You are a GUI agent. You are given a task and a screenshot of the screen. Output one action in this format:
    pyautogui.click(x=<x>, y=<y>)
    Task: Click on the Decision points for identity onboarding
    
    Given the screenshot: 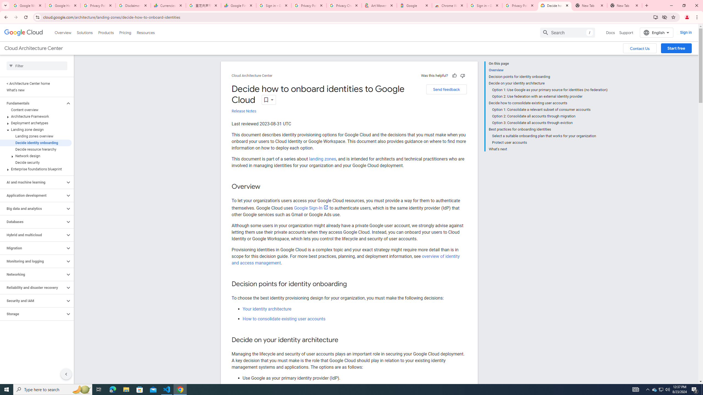 What is the action you would take?
    pyautogui.click(x=548, y=77)
    